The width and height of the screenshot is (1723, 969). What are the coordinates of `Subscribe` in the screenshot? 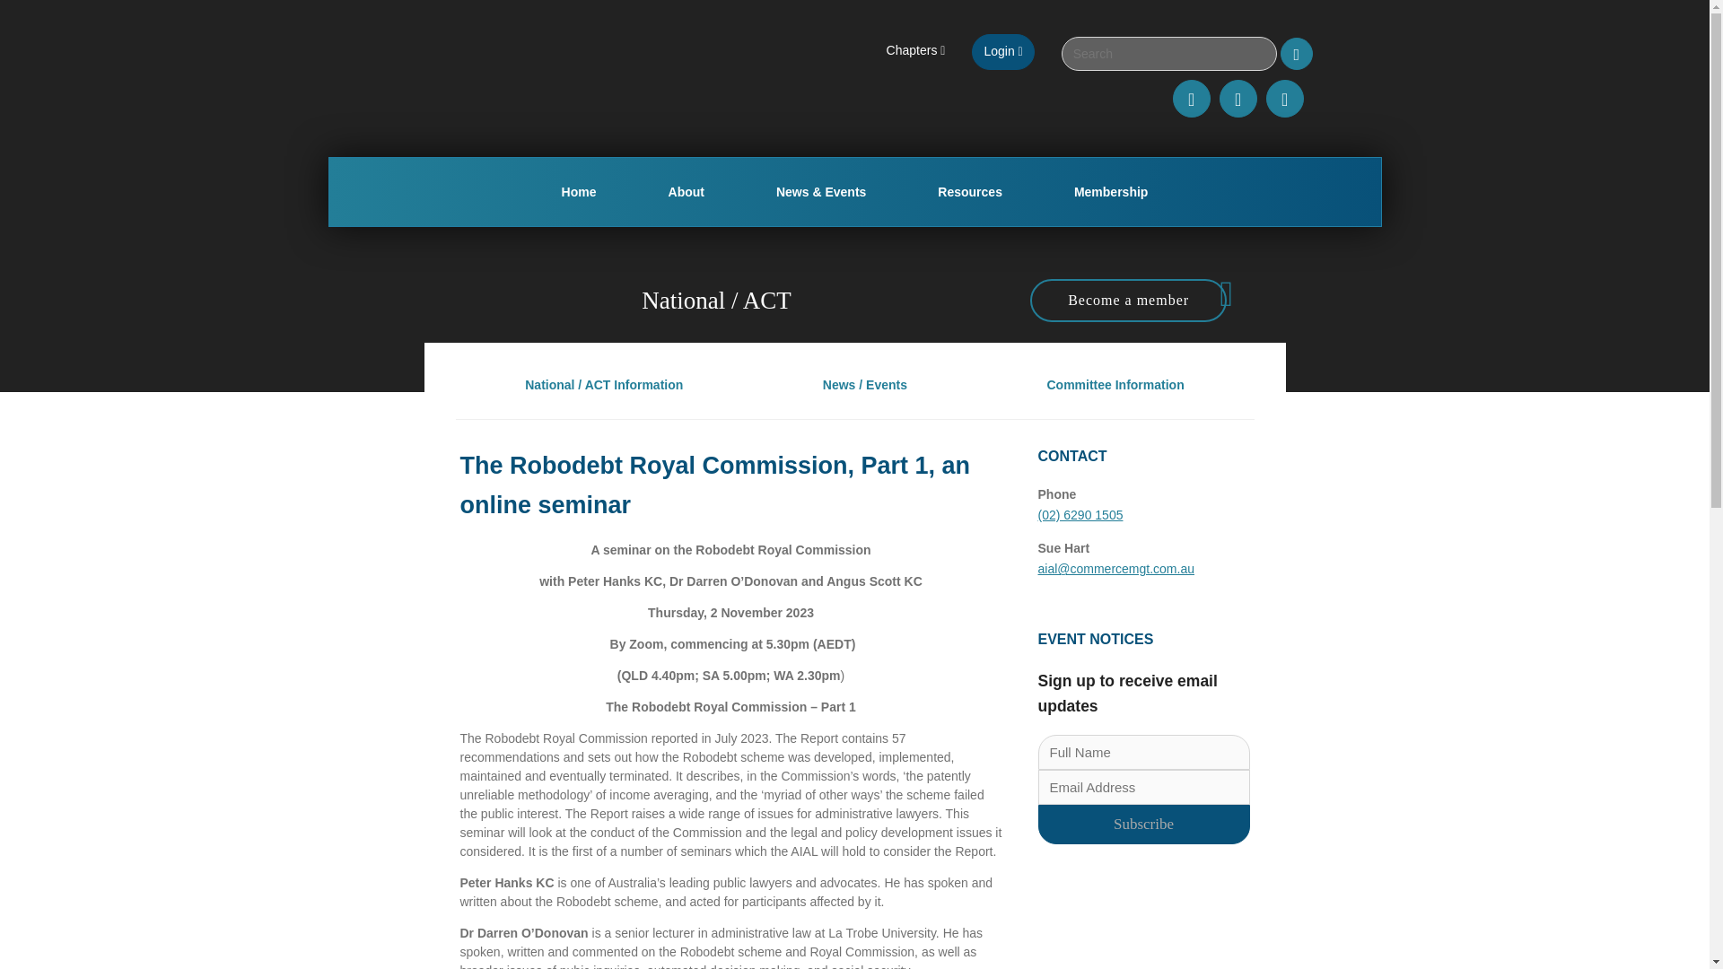 It's located at (1143, 824).